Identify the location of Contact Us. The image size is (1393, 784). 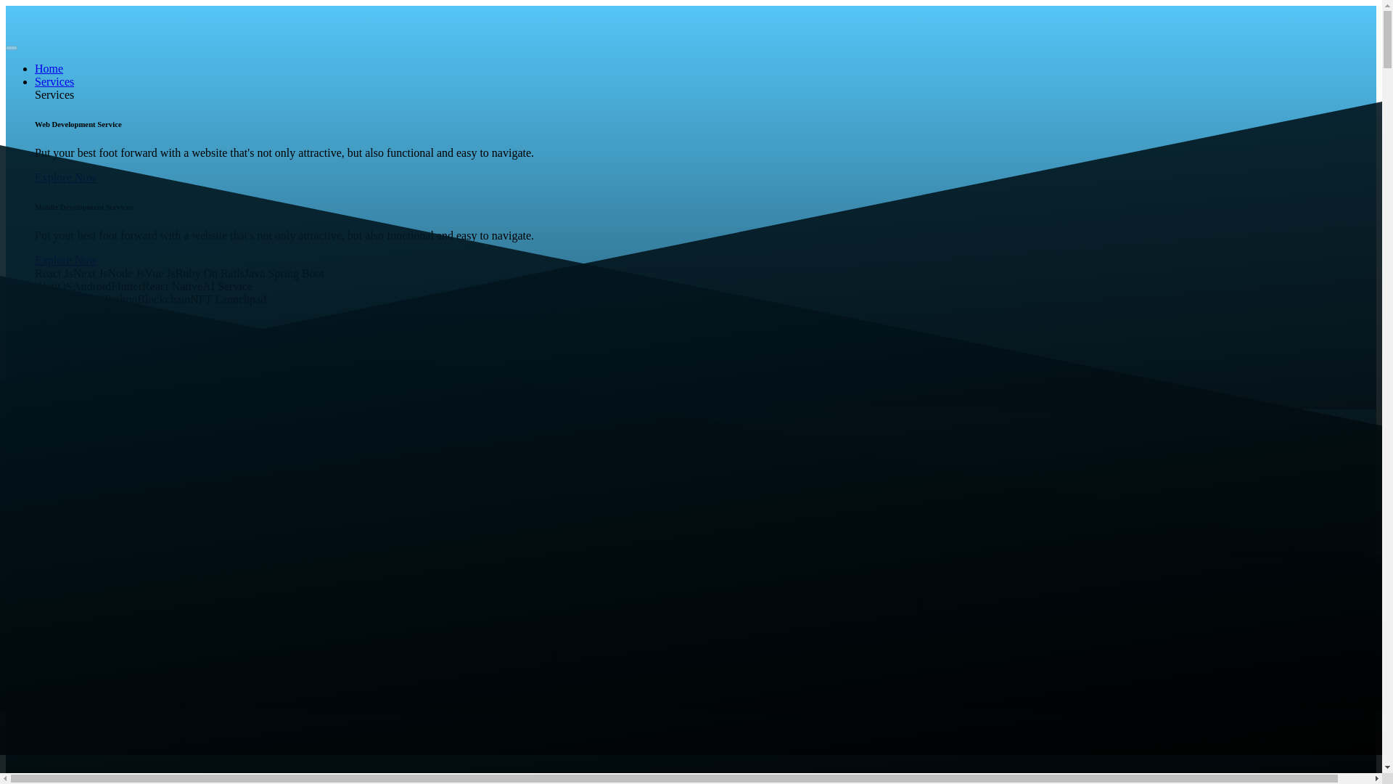
(61, 364).